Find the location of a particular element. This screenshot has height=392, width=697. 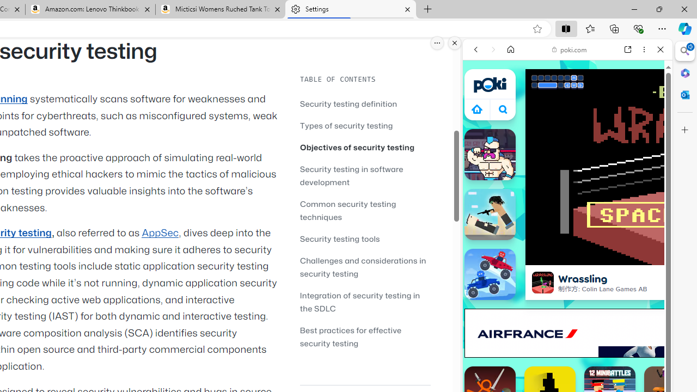

Car Games is located at coordinates (567, 255).